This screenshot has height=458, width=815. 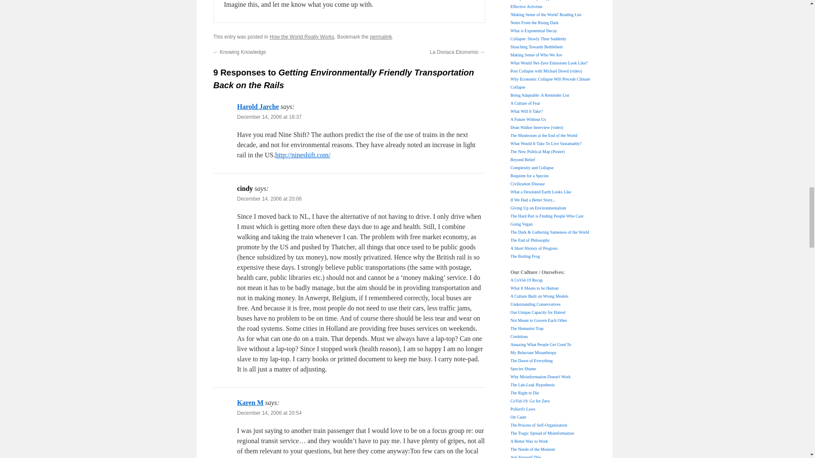 What do you see at coordinates (381, 36) in the screenshot?
I see `permalink` at bounding box center [381, 36].